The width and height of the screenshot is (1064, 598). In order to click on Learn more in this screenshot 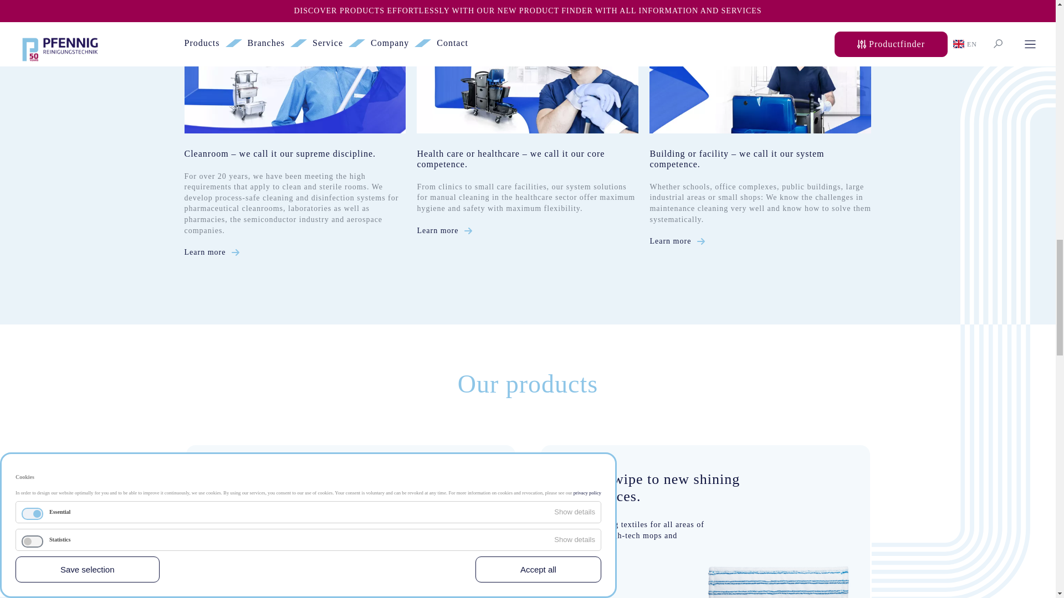, I will do `click(449, 230)`.